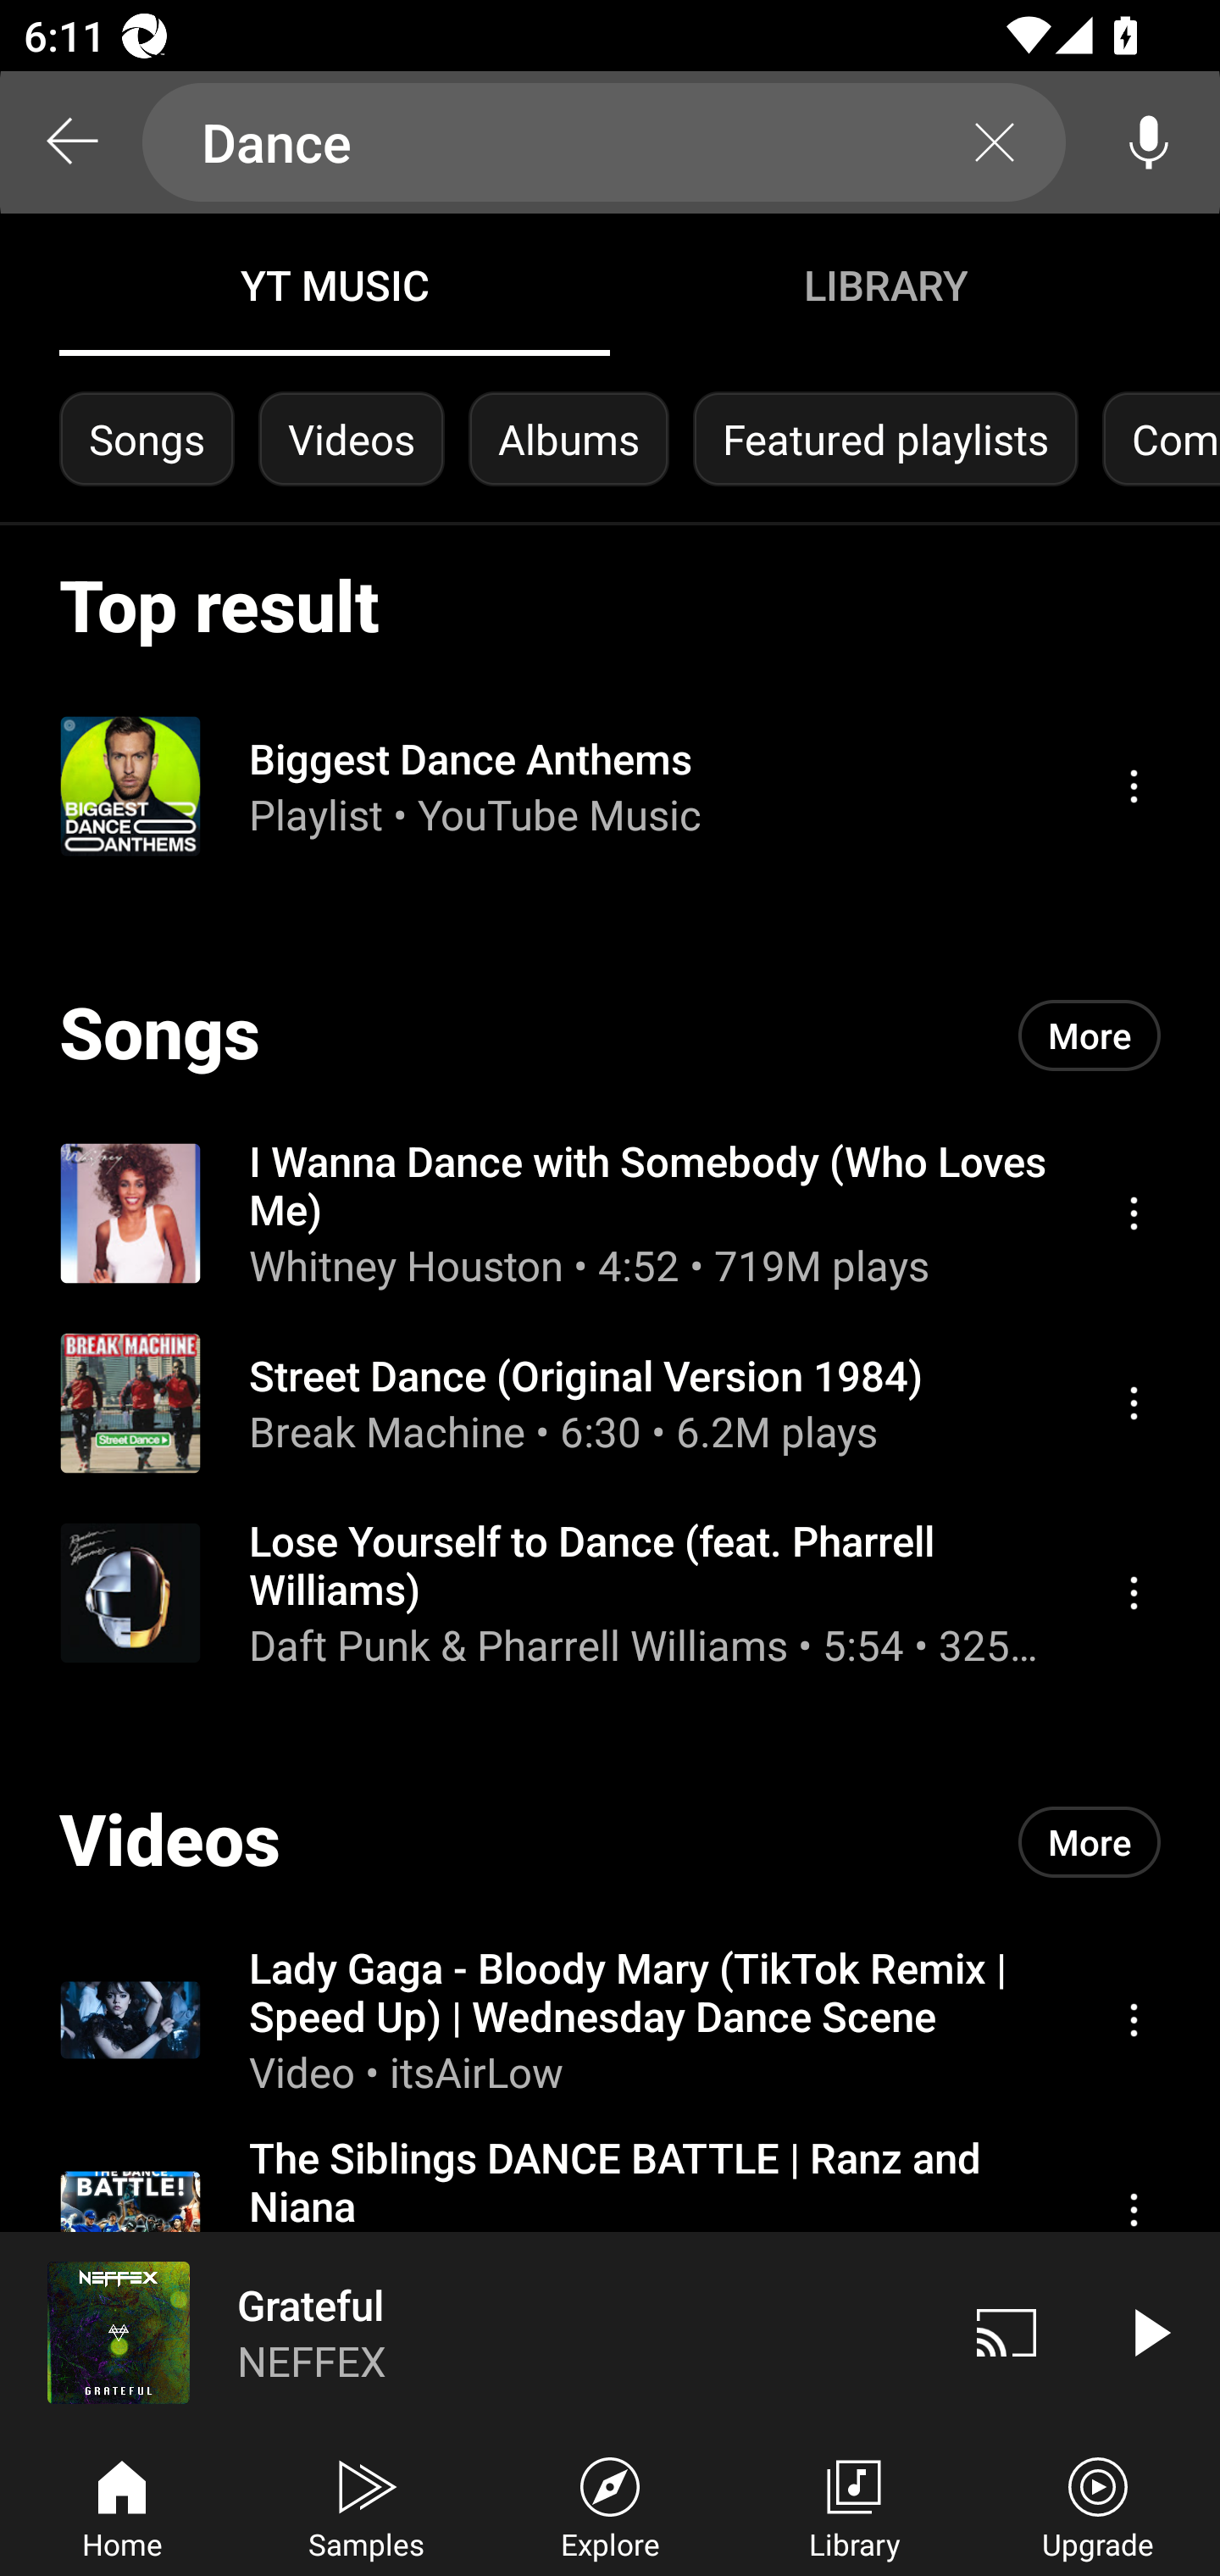  What do you see at coordinates (1149, 2332) in the screenshot?
I see `Play video` at bounding box center [1149, 2332].